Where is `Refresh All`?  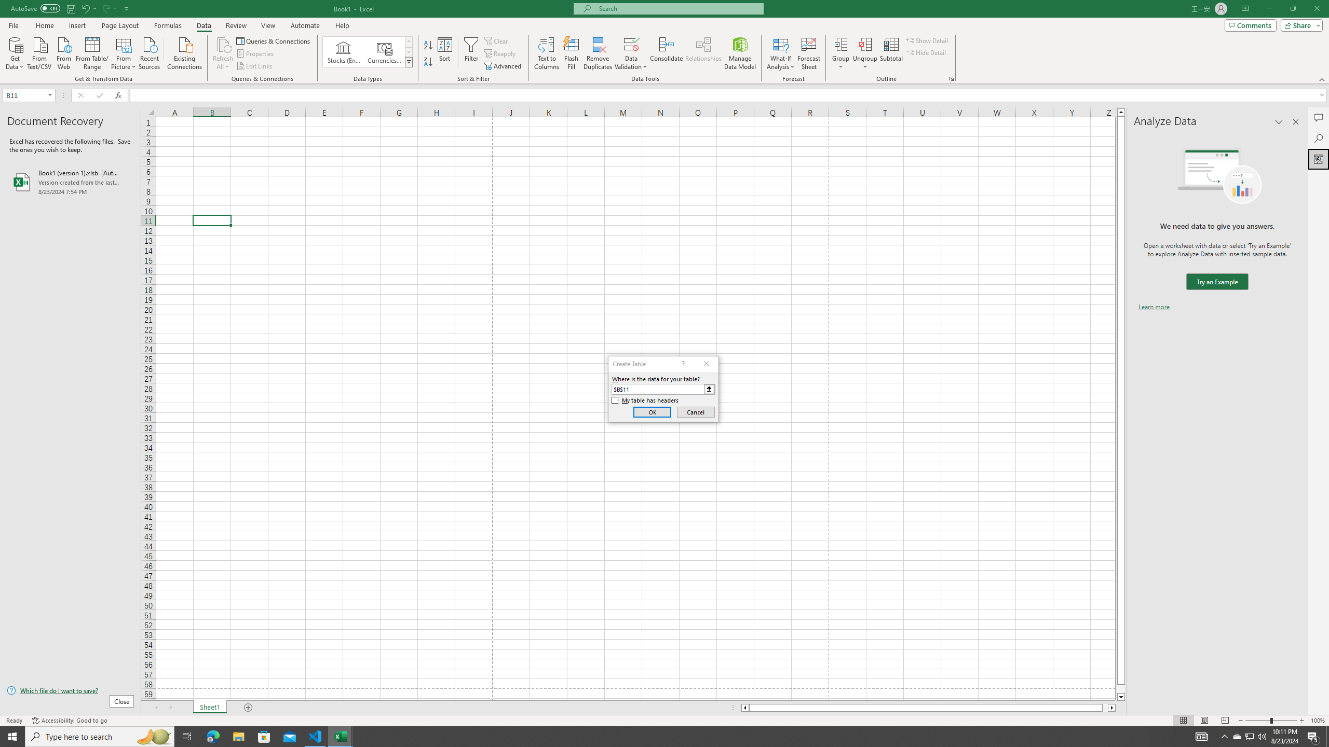 Refresh All is located at coordinates (223, 44).